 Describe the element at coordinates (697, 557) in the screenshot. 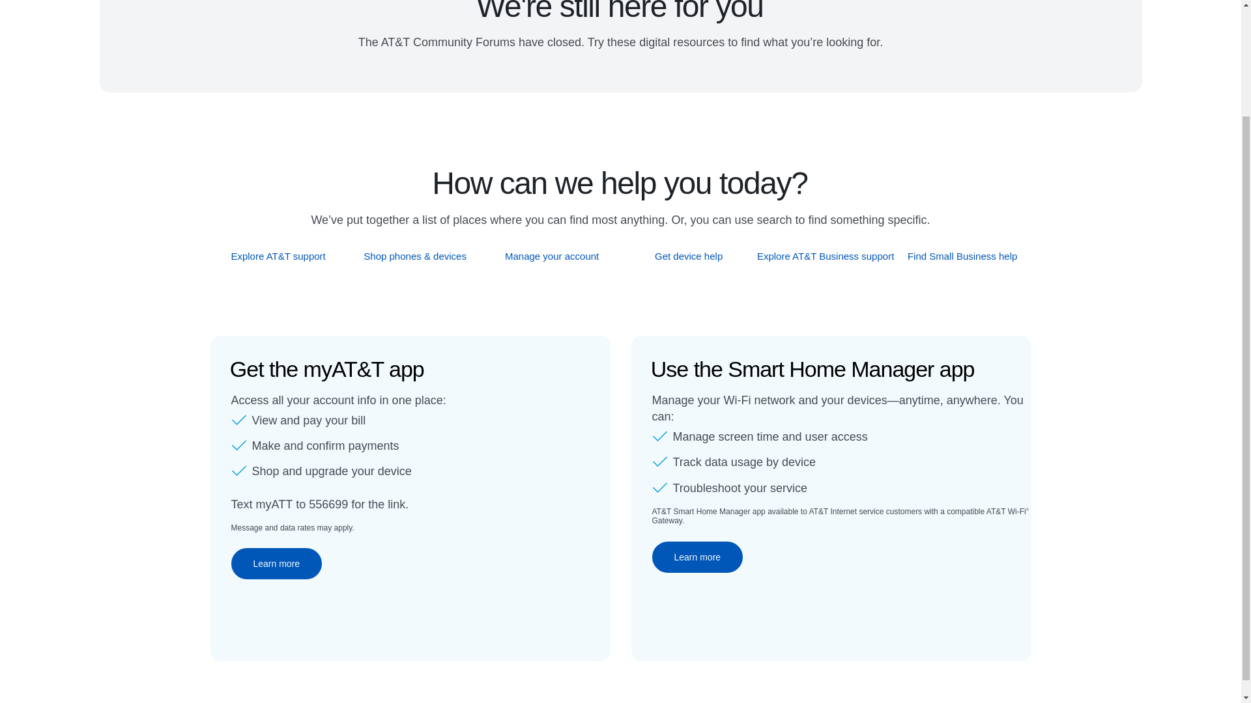

I see `Learn more` at that location.